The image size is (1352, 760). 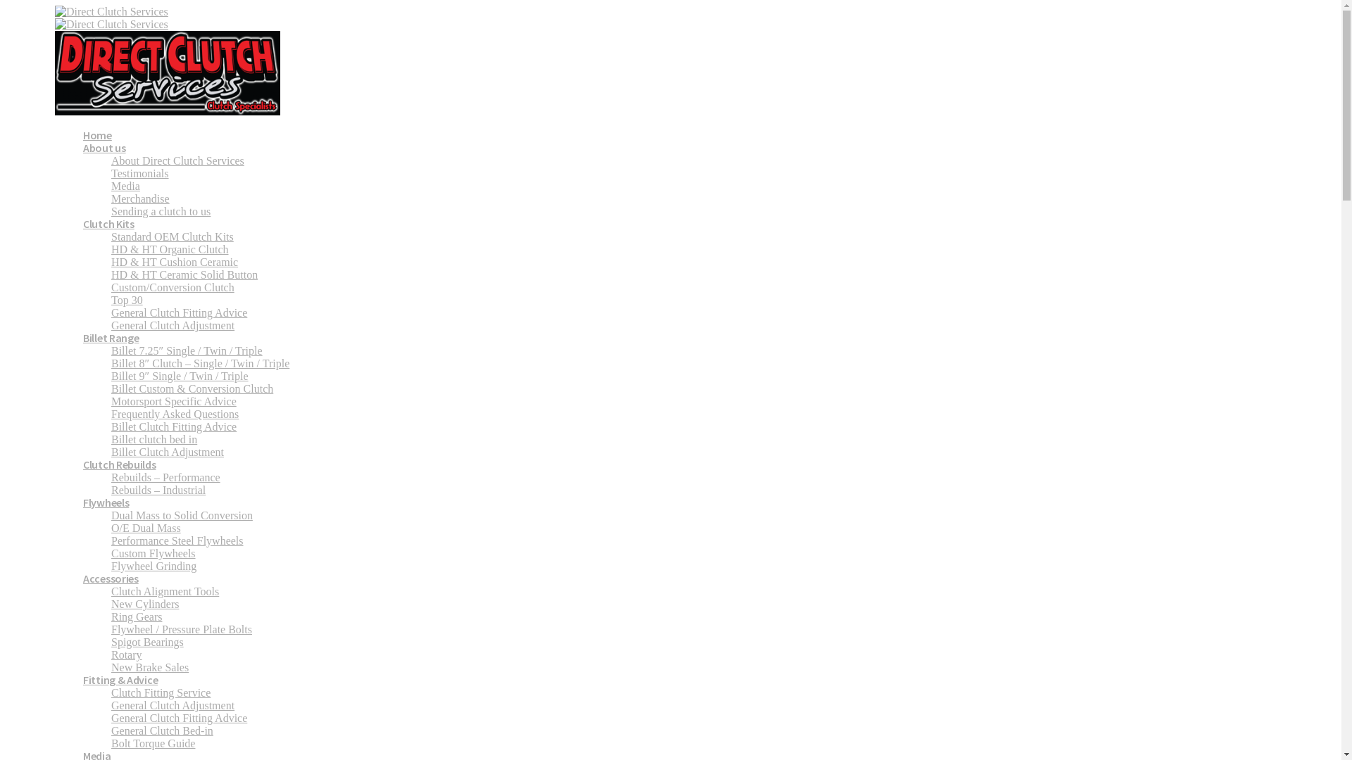 I want to click on Custom Flywheels, so click(x=154, y=553).